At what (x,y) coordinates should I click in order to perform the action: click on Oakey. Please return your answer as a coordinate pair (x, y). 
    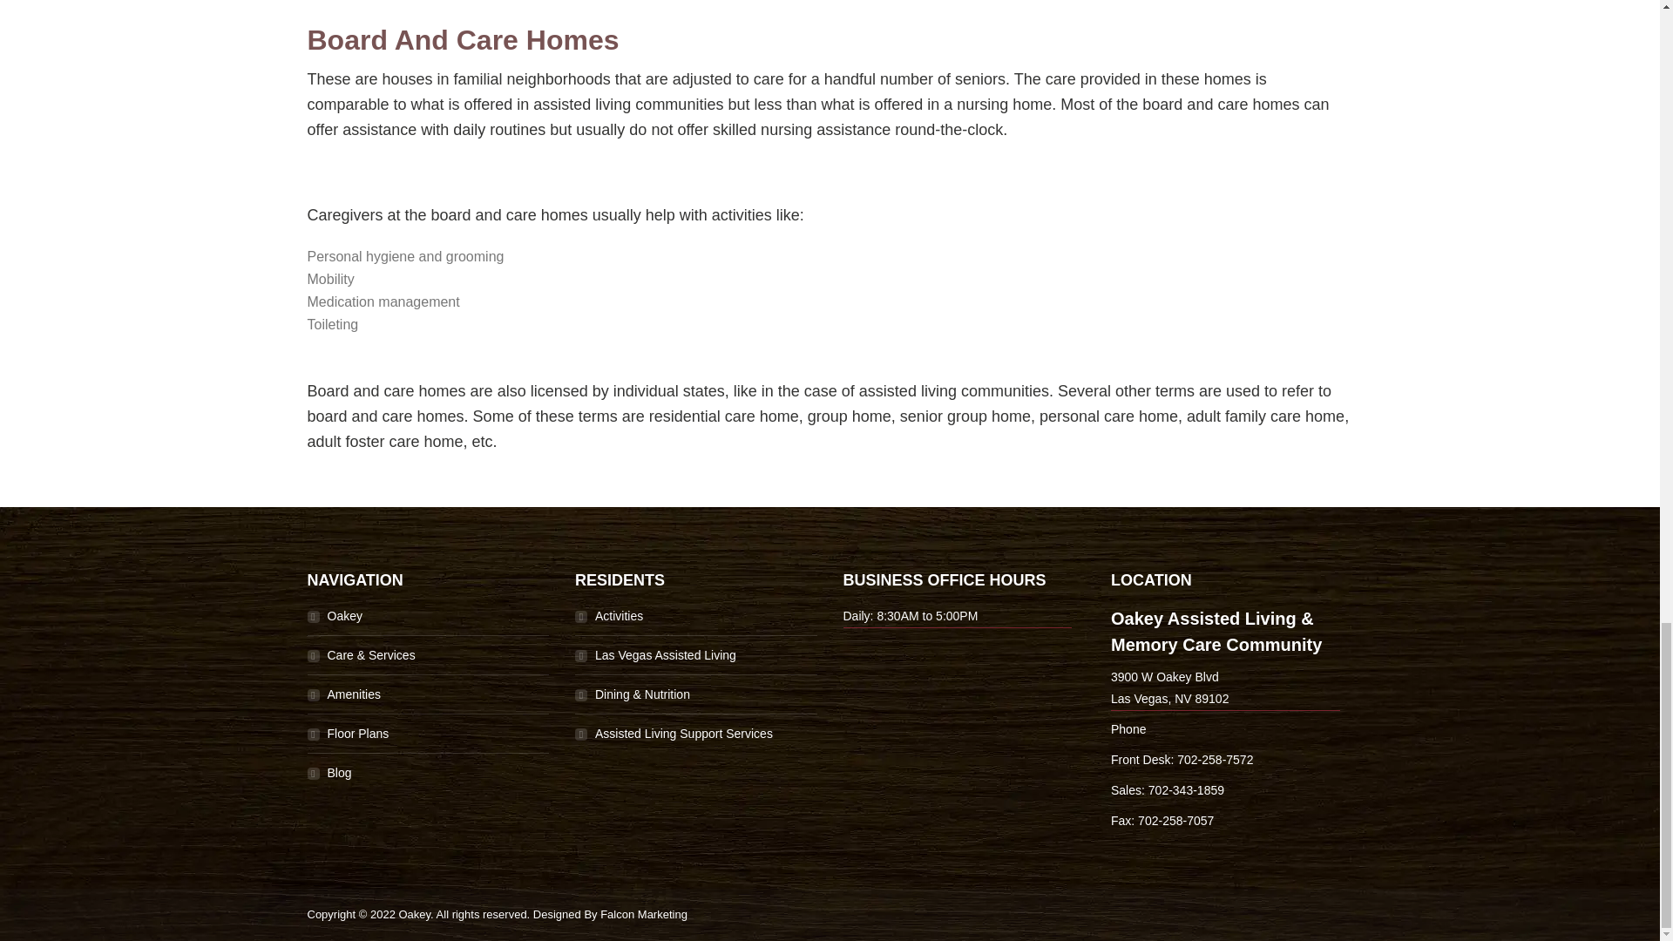
    Looking at the image, I should click on (333, 615).